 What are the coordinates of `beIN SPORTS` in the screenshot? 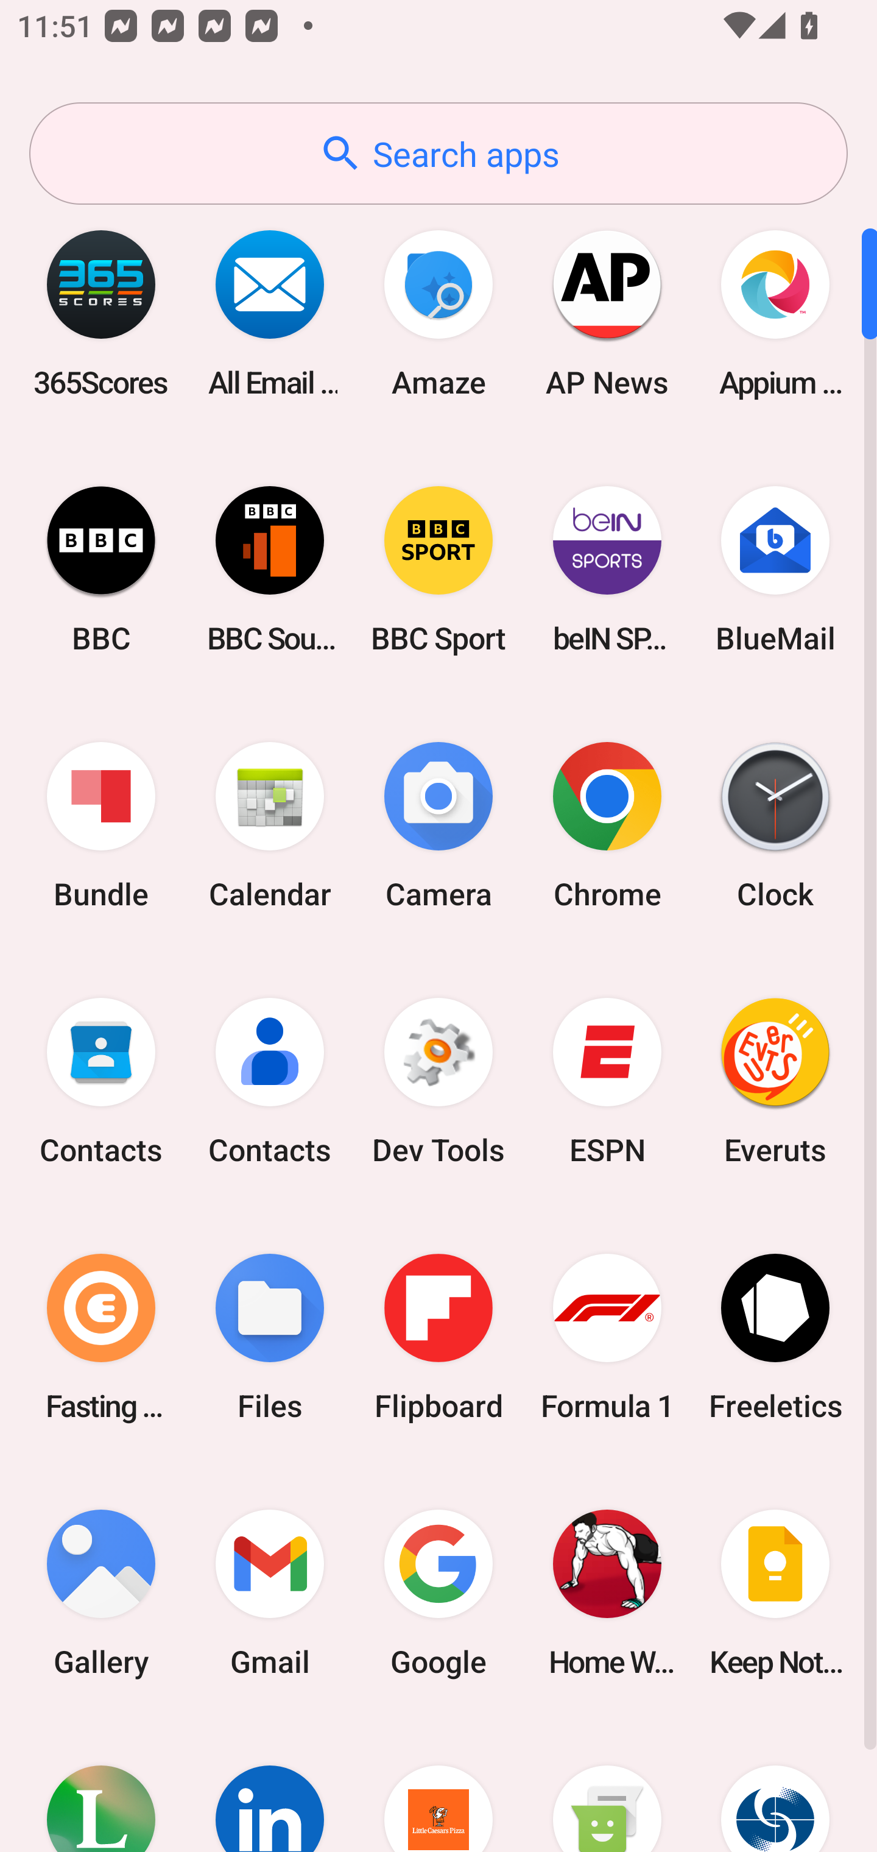 It's located at (607, 569).